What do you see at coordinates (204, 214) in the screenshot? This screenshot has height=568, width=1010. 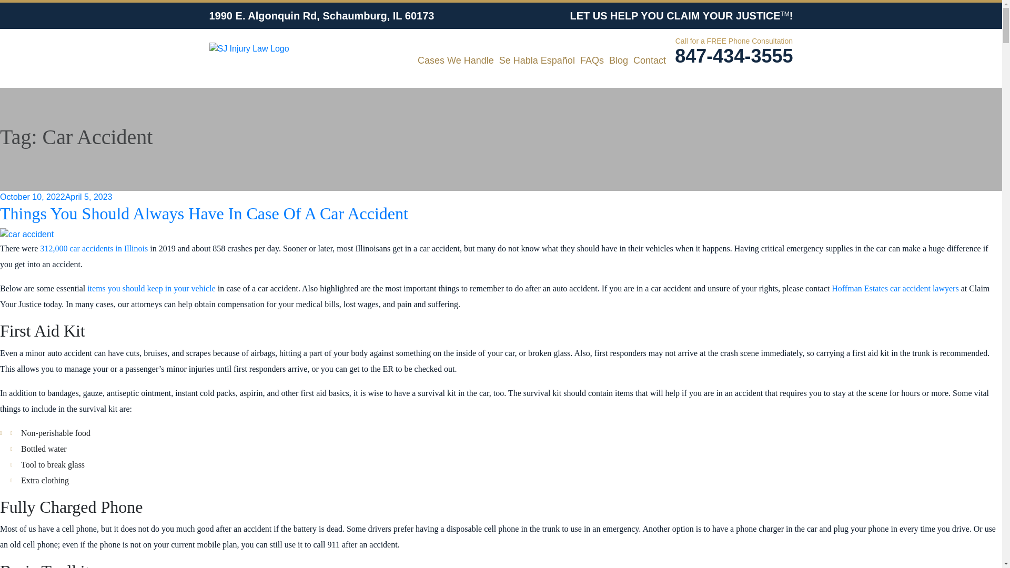 I see `Things You Should Always Have In Case Of A Car Accident` at bounding box center [204, 214].